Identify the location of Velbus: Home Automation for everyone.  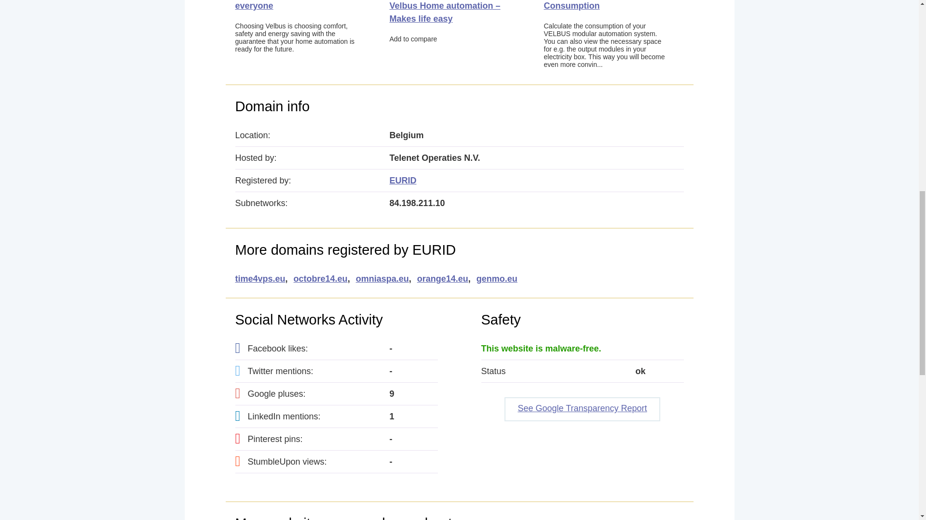
(296, 5).